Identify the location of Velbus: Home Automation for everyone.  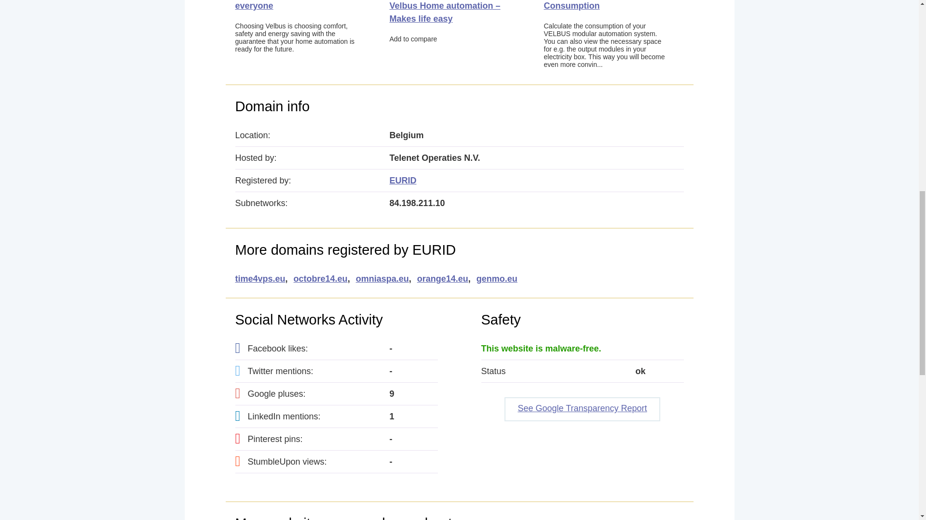
(296, 5).